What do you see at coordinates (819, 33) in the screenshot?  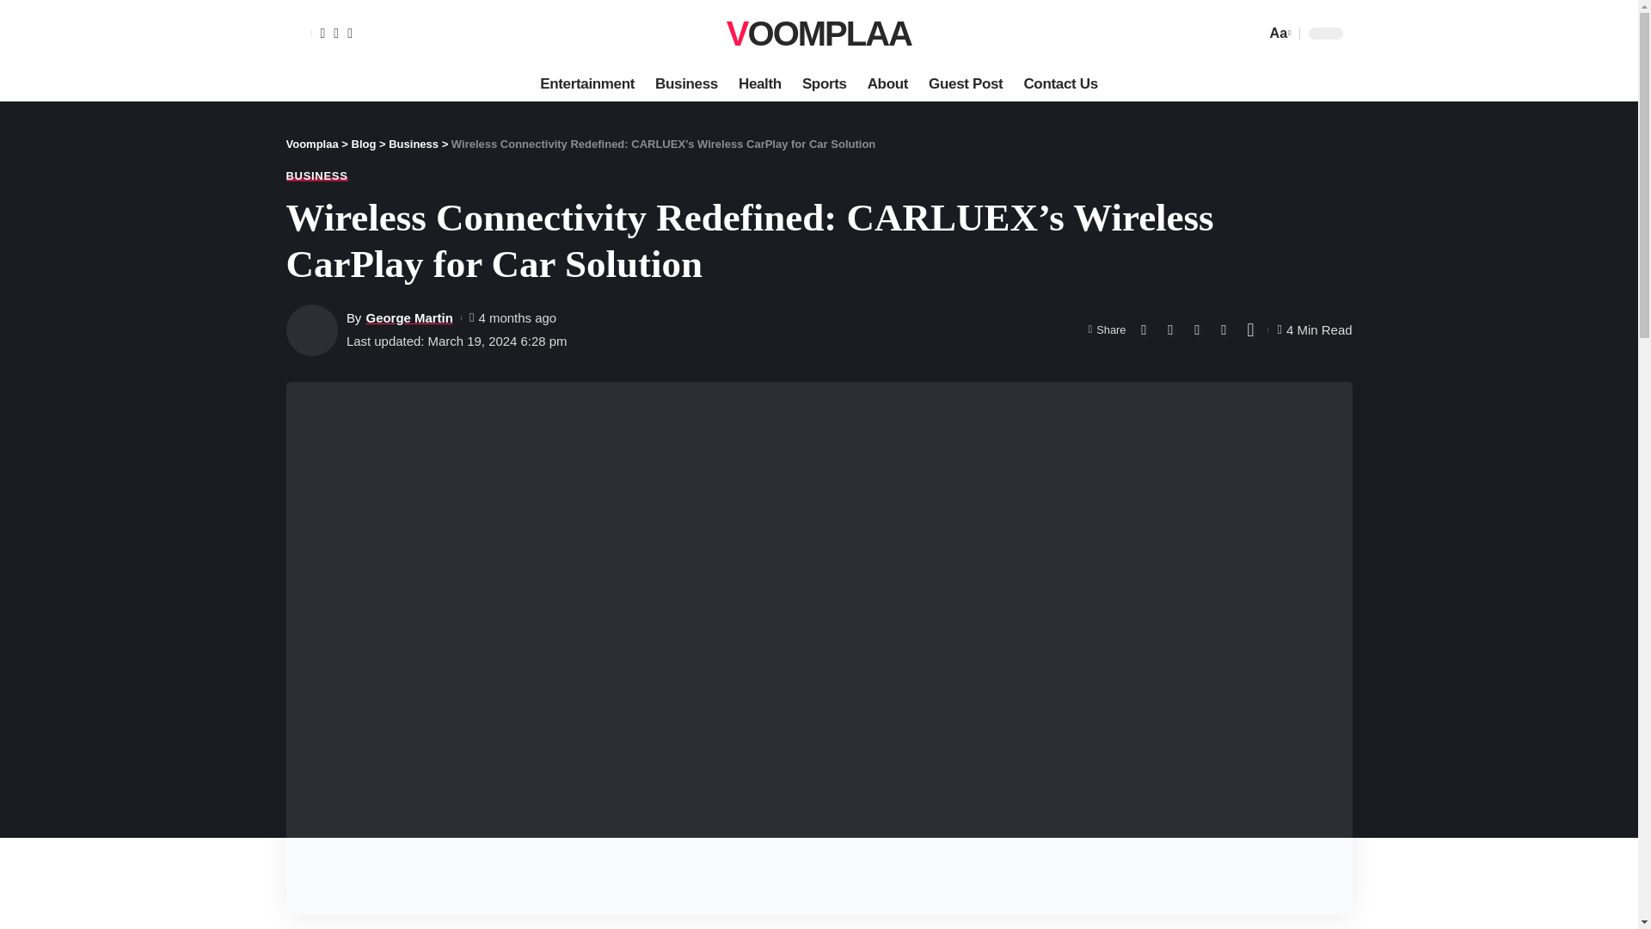 I see `Guest Post` at bounding box center [819, 33].